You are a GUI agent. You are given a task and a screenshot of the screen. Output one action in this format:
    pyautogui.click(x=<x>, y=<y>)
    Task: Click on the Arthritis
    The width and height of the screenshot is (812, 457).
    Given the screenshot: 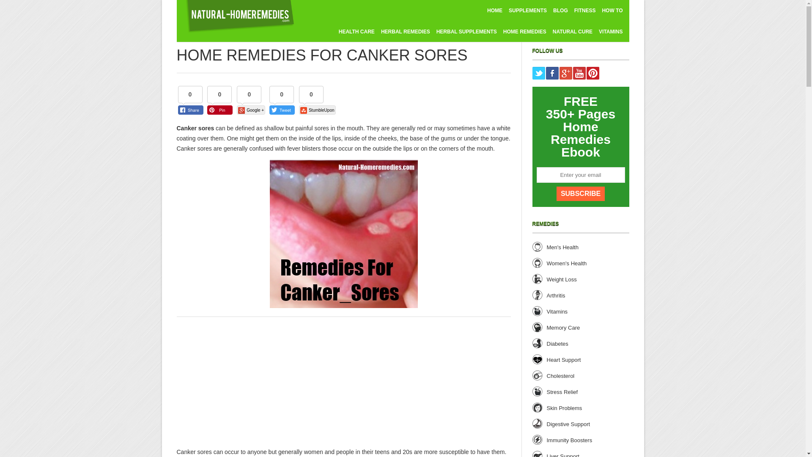 What is the action you would take?
    pyautogui.click(x=556, y=295)
    